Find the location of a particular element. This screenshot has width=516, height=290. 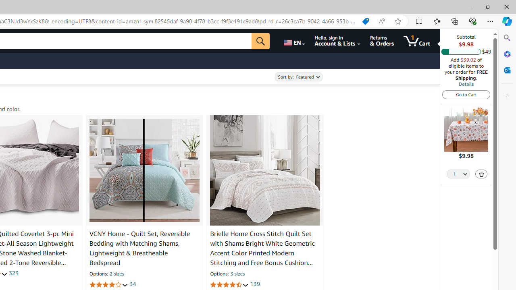

Microsoft 365 is located at coordinates (507, 54).